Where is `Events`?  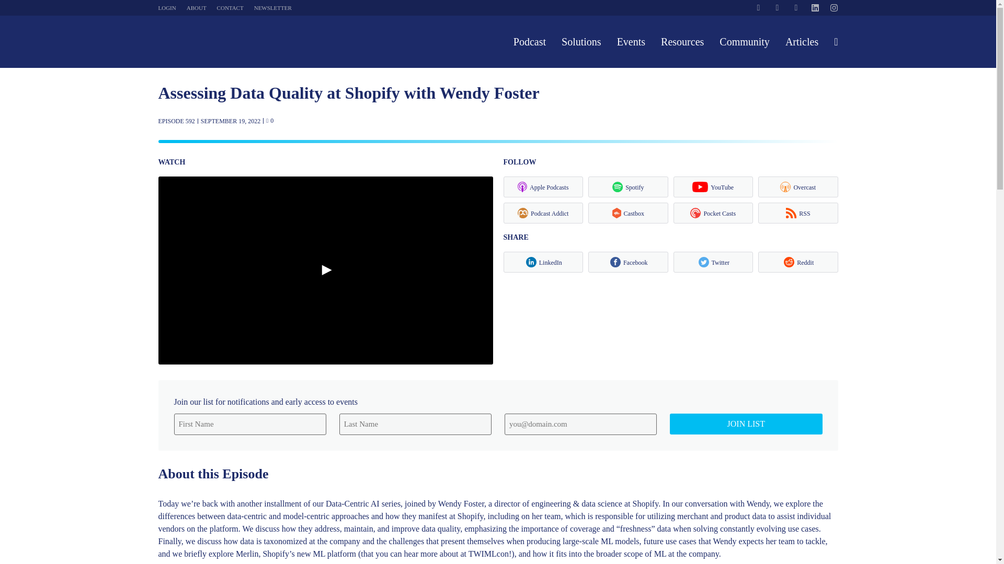 Events is located at coordinates (631, 42).